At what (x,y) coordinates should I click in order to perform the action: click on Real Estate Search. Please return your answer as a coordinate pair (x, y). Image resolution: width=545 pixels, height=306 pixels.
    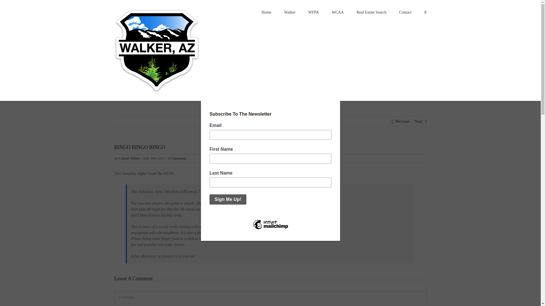
    Looking at the image, I should click on (371, 12).